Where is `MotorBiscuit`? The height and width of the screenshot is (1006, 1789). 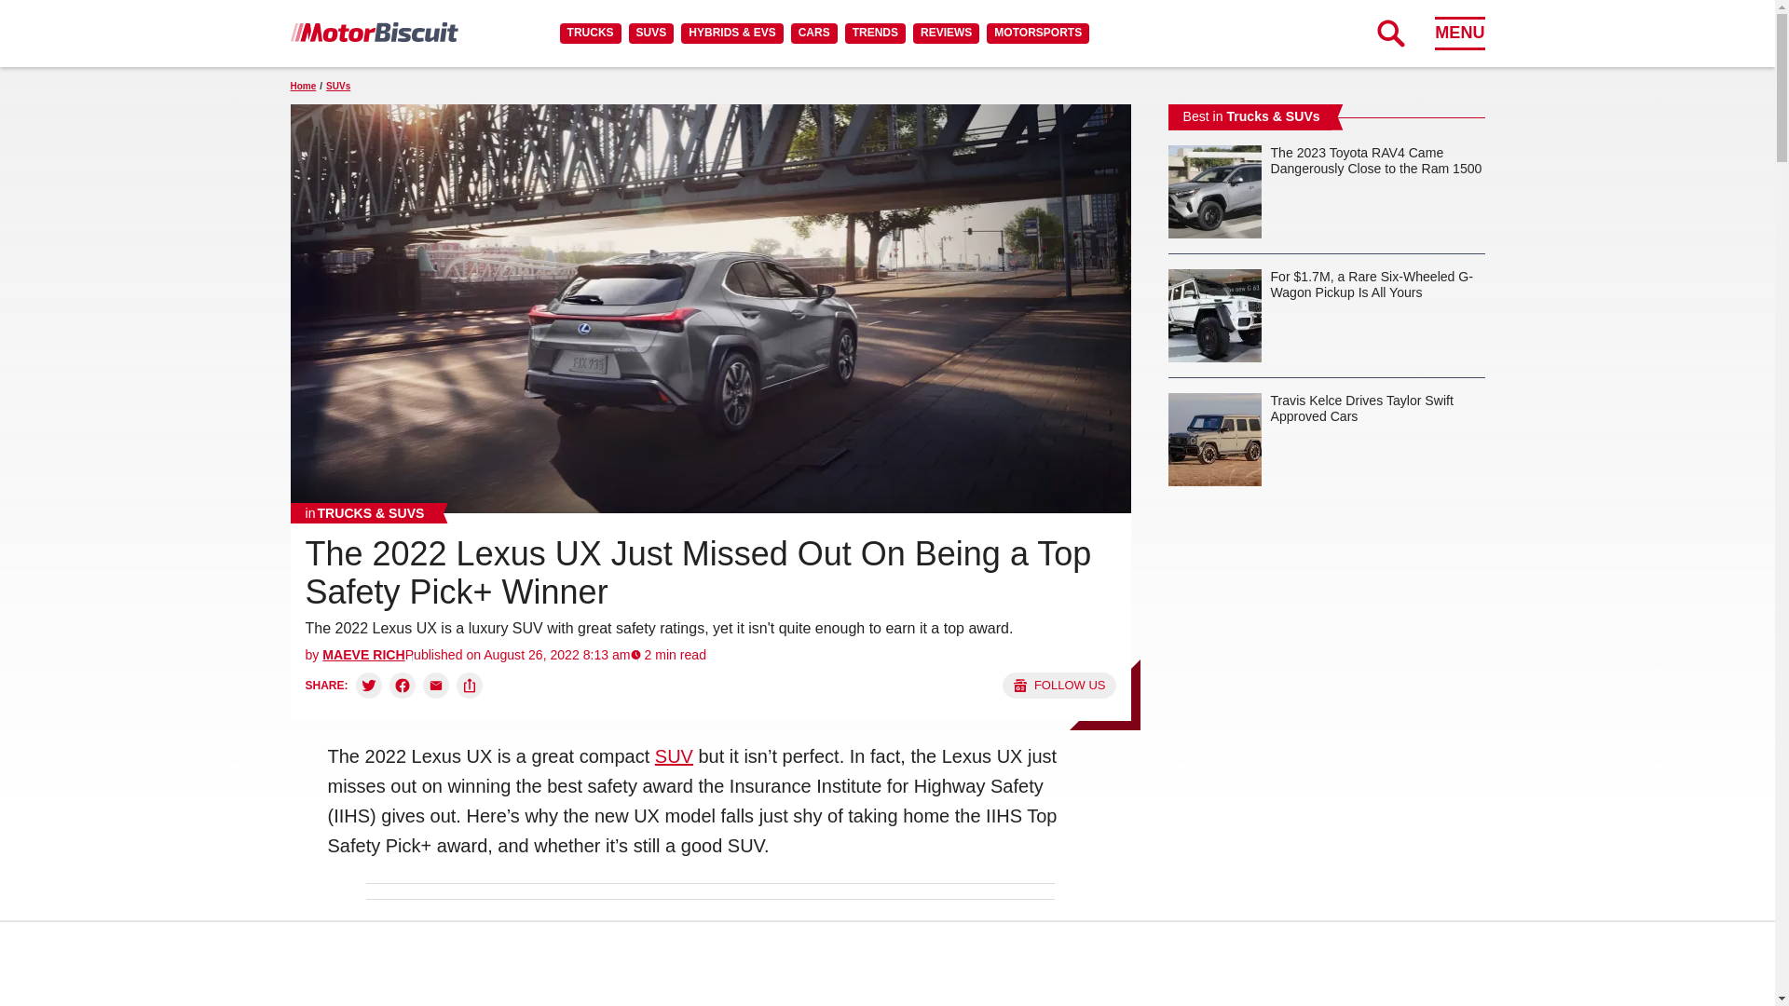
MotorBiscuit is located at coordinates (374, 32).